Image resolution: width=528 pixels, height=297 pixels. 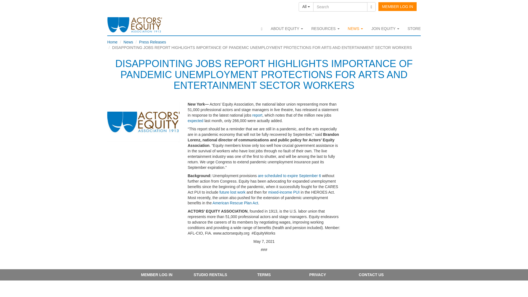 I want to click on NEWS, so click(x=355, y=28).